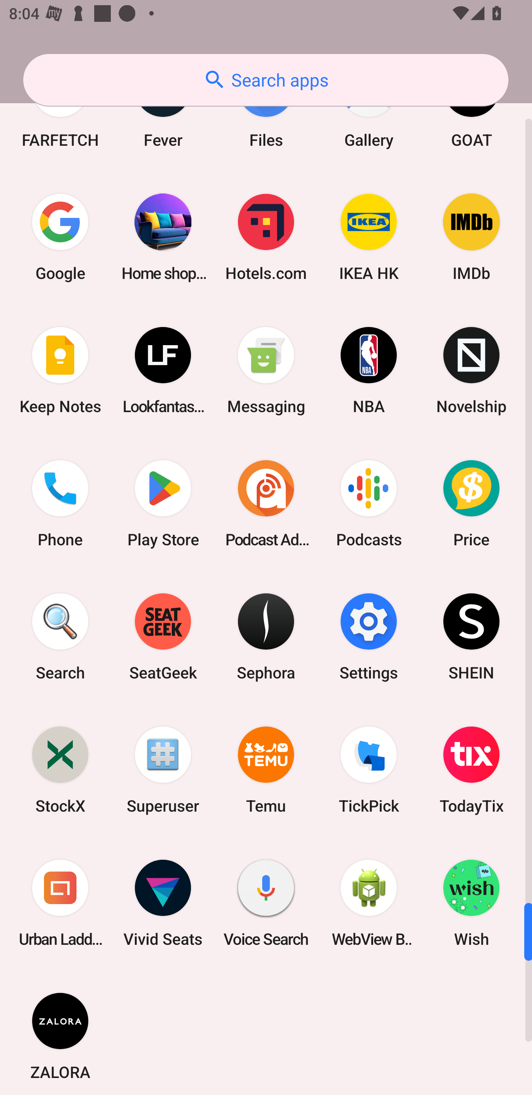  What do you see at coordinates (369, 769) in the screenshot?
I see `TickPick` at bounding box center [369, 769].